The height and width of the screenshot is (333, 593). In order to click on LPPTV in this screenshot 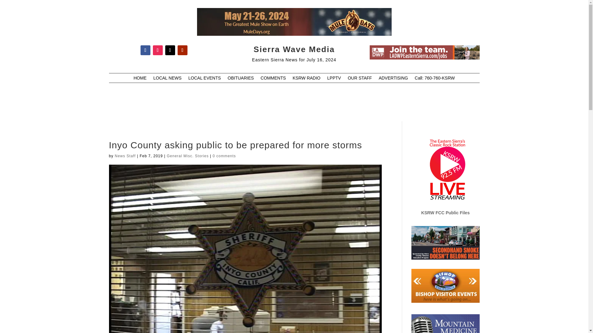, I will do `click(334, 79)`.